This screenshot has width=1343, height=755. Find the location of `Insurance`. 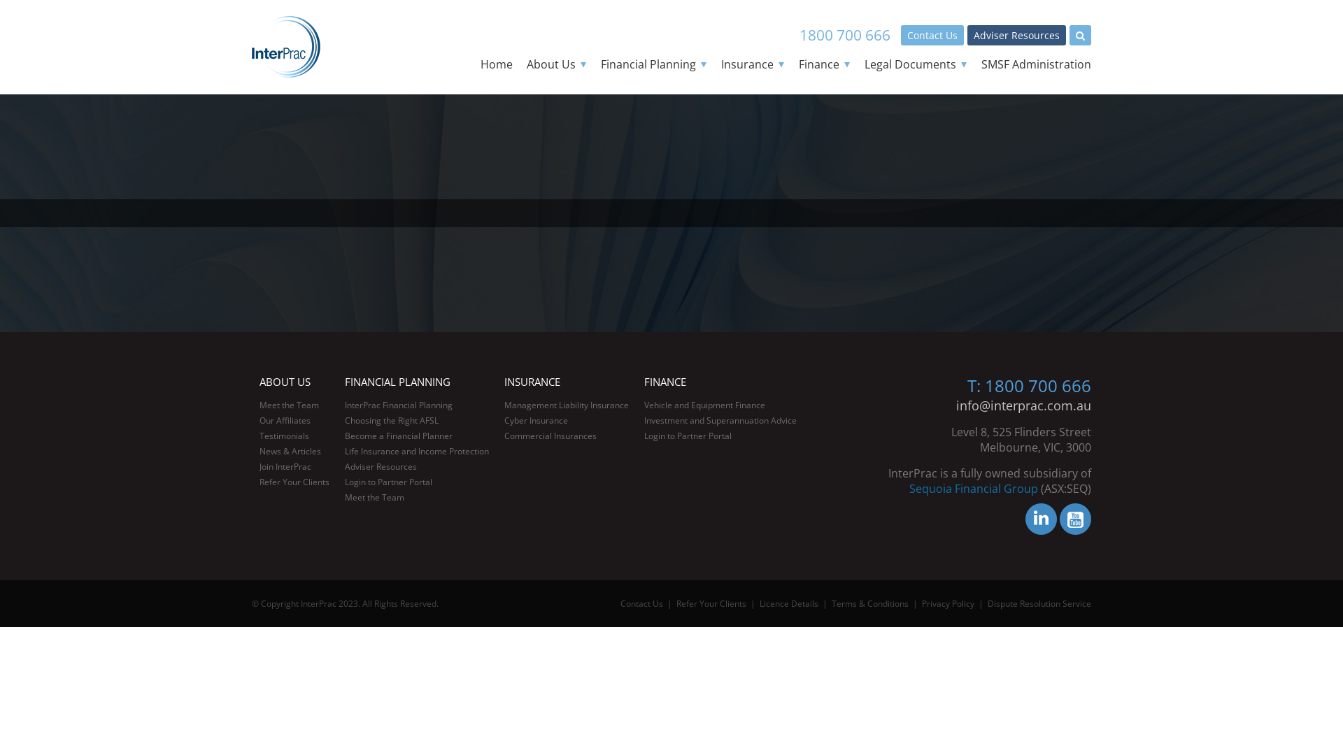

Insurance is located at coordinates (753, 64).